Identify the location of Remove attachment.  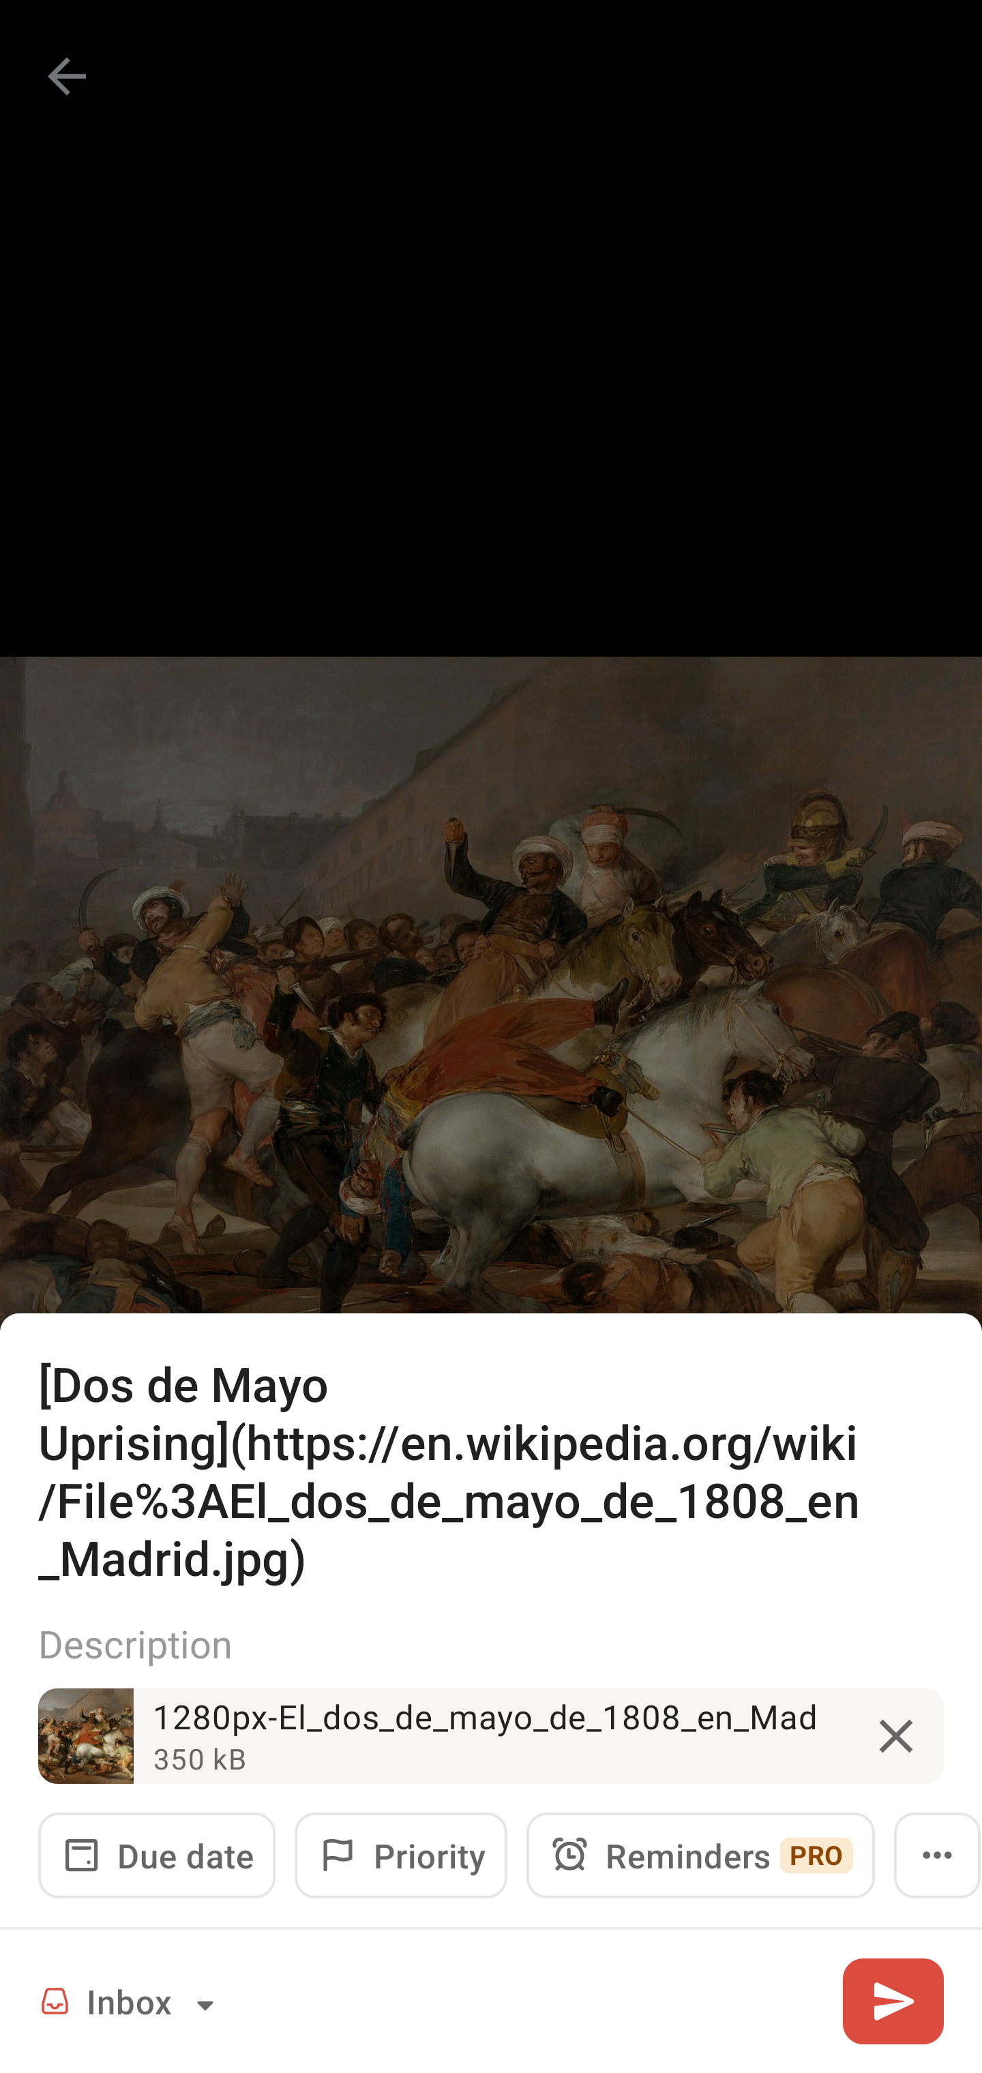
(896, 1736).